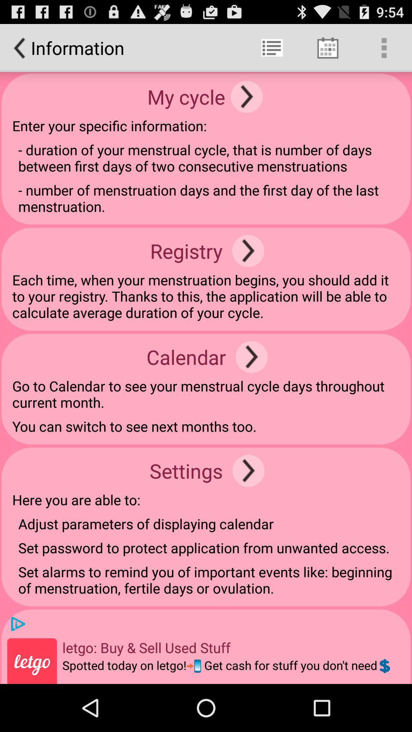 This screenshot has width=412, height=732. Describe the element at coordinates (248, 251) in the screenshot. I see `go to registry` at that location.